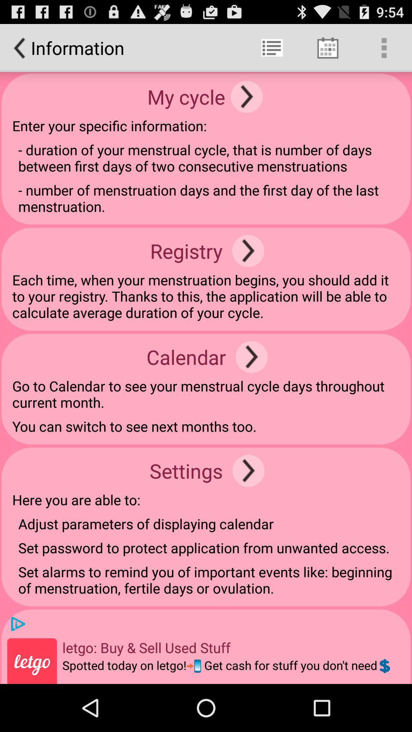 This screenshot has width=412, height=732. Describe the element at coordinates (248, 251) in the screenshot. I see `go to registry` at that location.